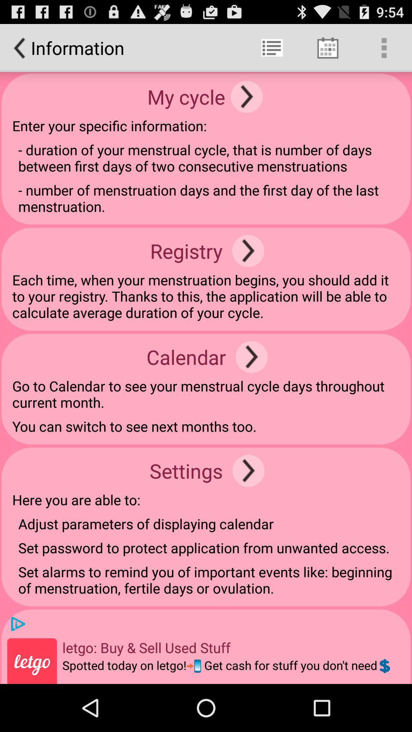 This screenshot has width=412, height=732. Describe the element at coordinates (248, 251) in the screenshot. I see `go to registry` at that location.